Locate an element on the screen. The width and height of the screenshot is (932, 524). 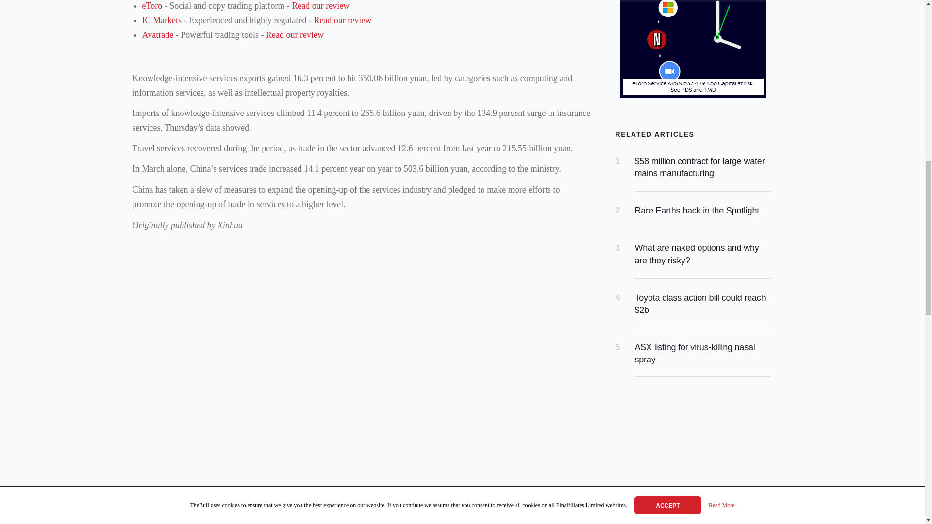
Avatrade is located at coordinates (157, 35).